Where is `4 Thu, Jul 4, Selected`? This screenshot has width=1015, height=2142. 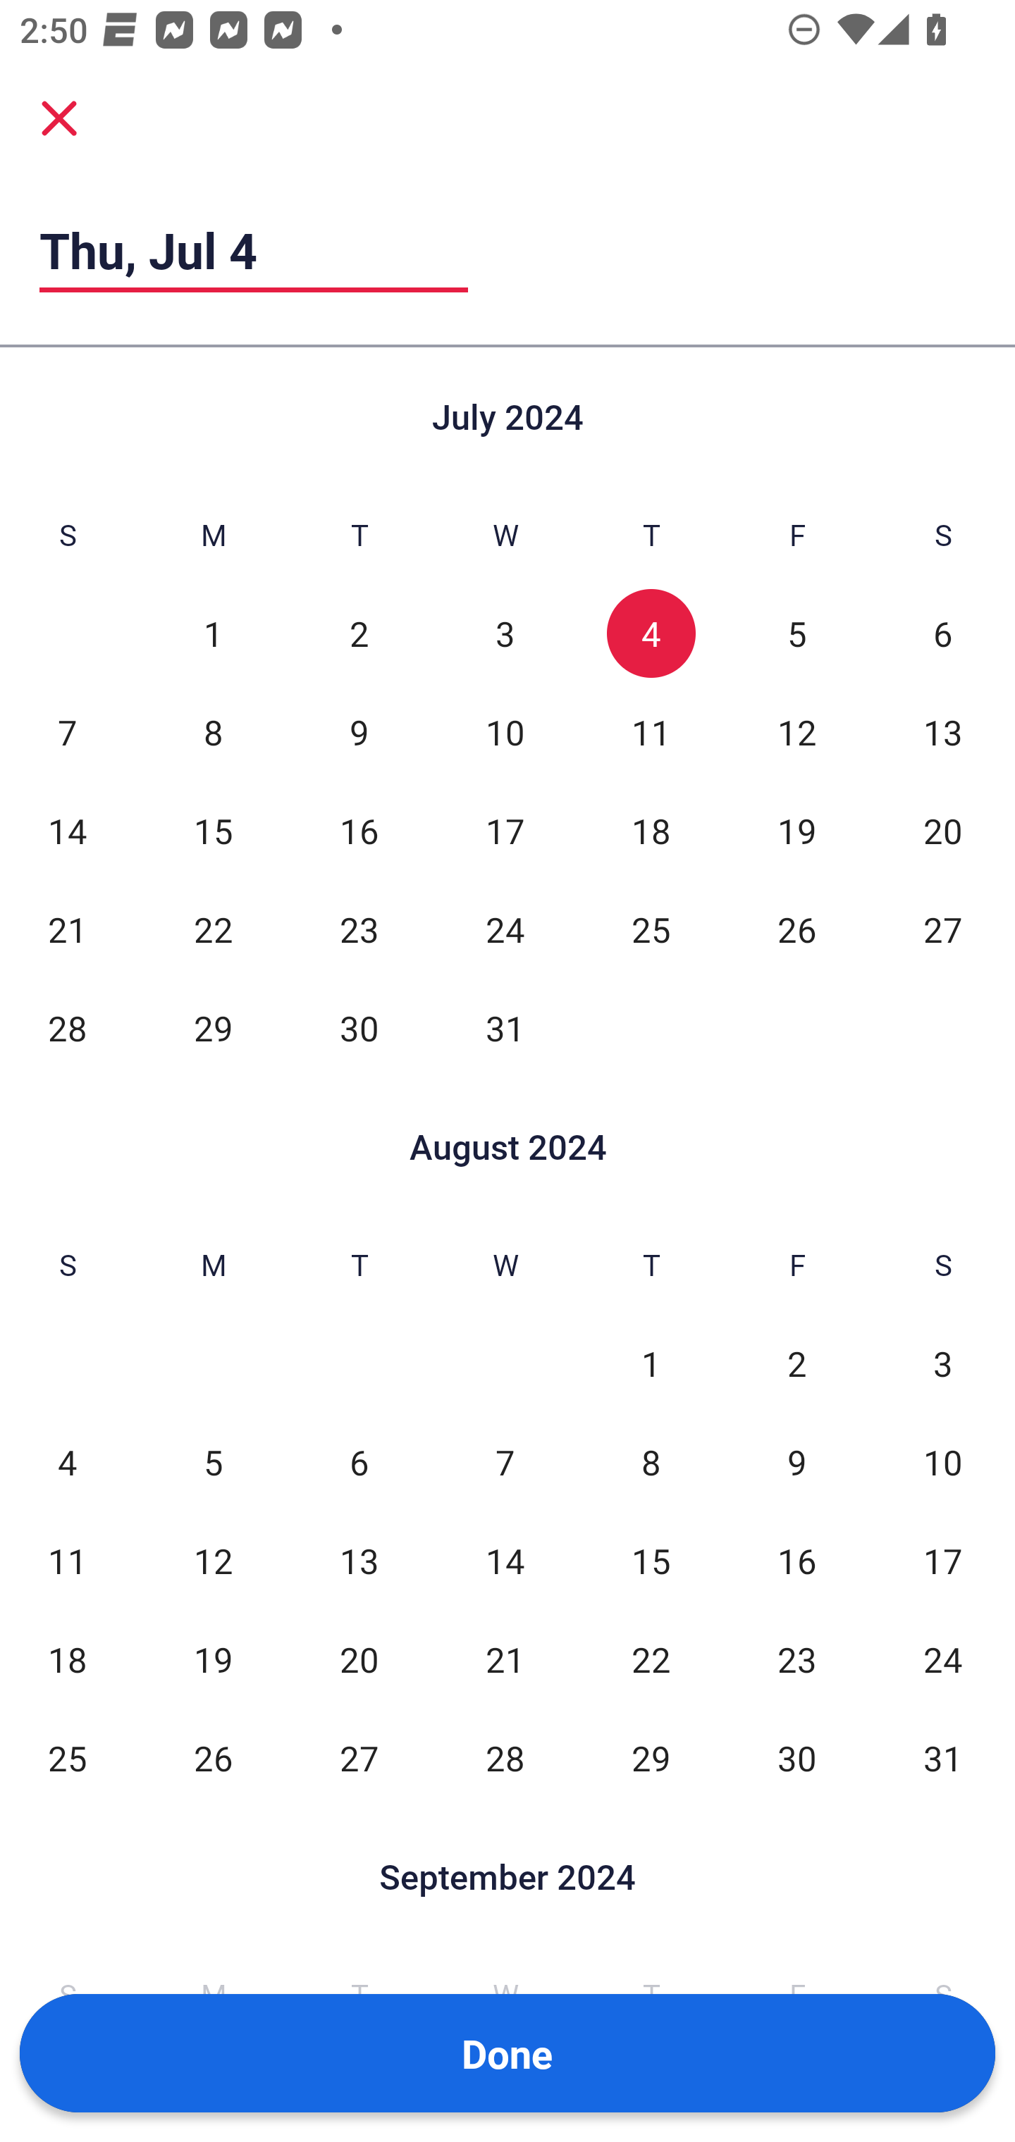
4 Thu, Jul 4, Selected is located at coordinates (651, 633).